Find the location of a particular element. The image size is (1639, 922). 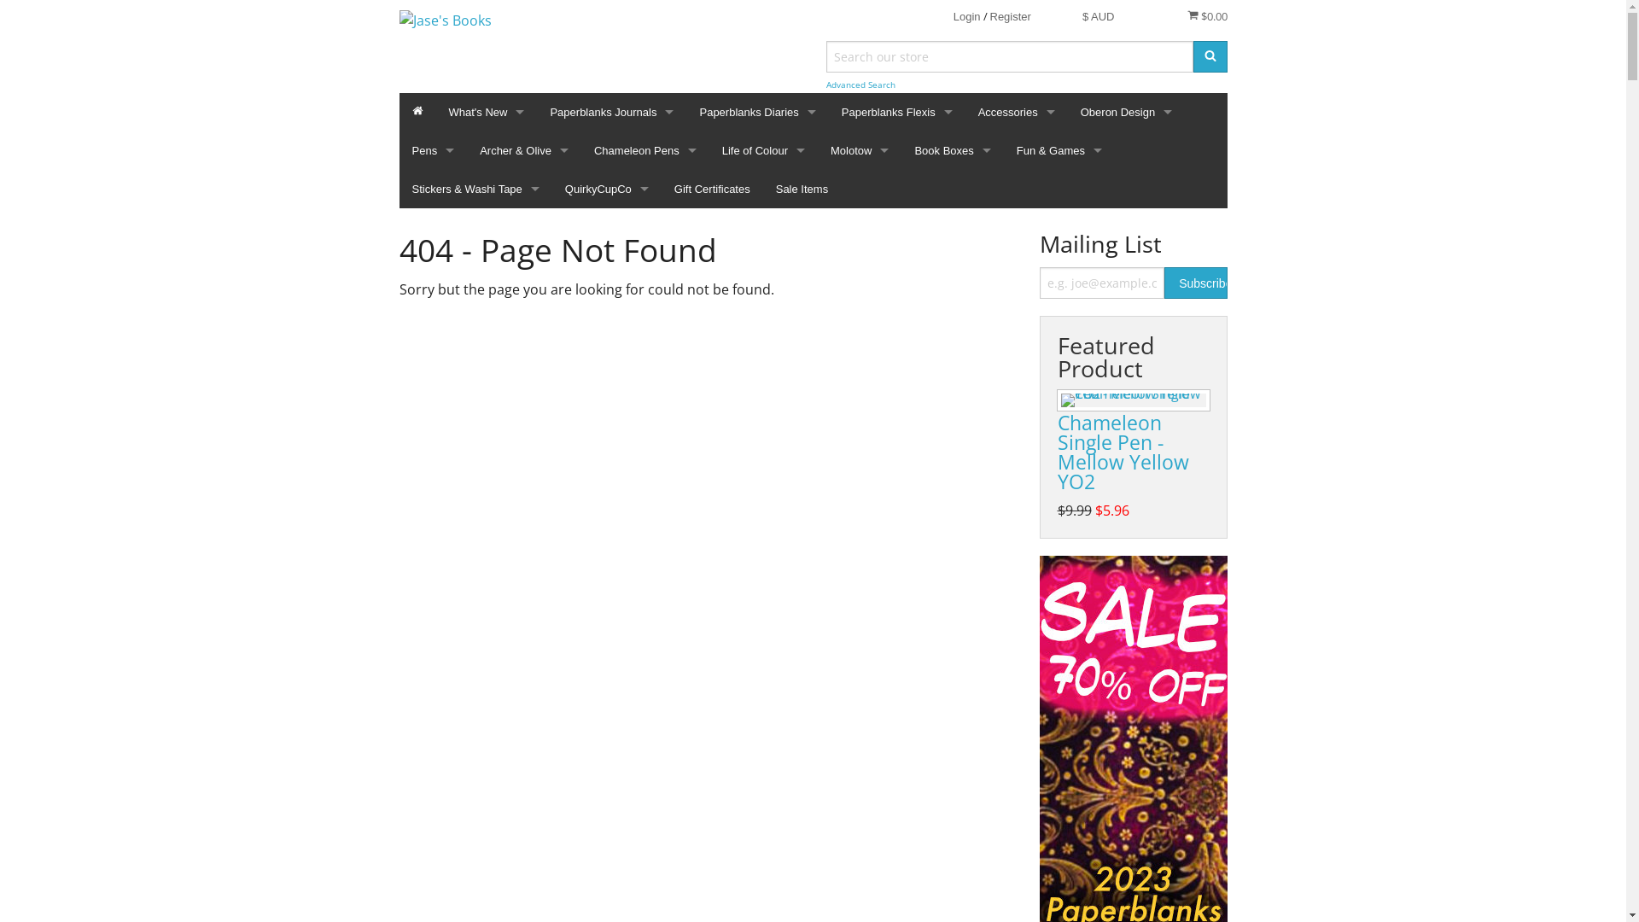

Week-at-a-Time MINI is located at coordinates (757, 364).